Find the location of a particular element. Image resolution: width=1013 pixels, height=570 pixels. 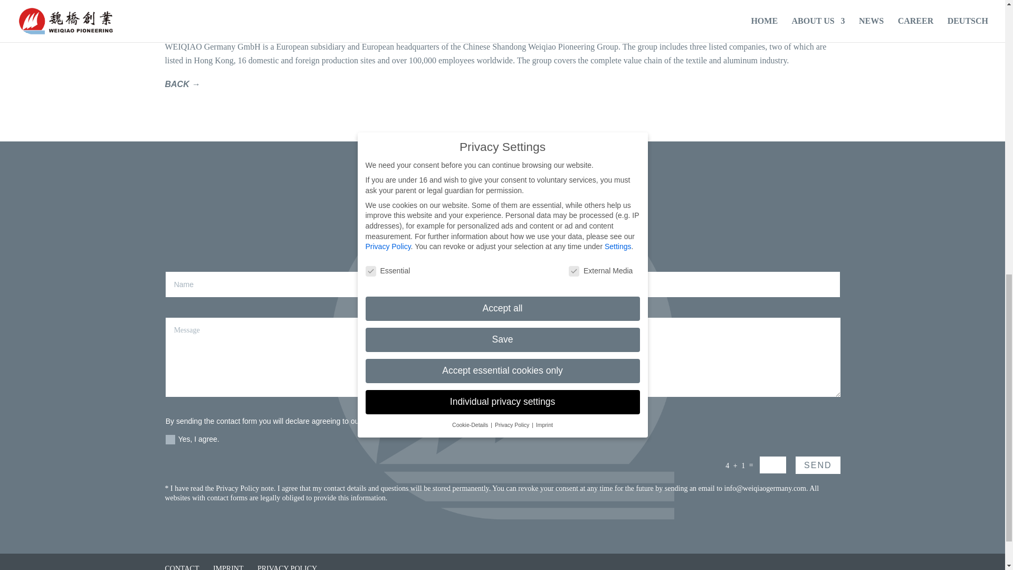

IMPRINT is located at coordinates (228, 567).